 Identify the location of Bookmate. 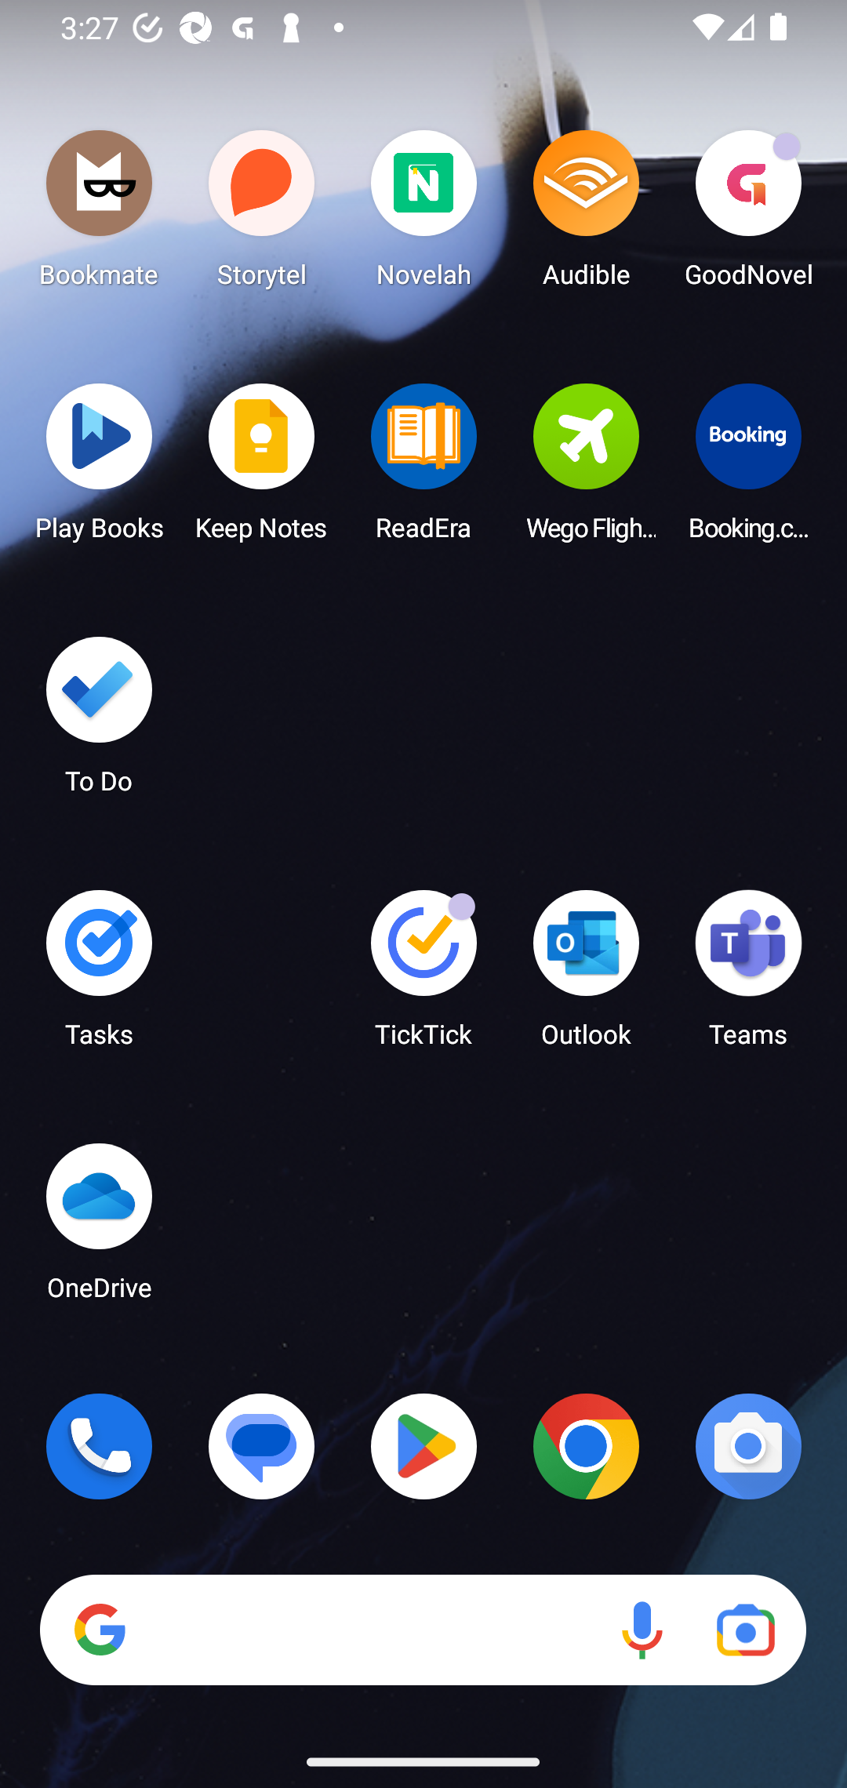
(99, 215).